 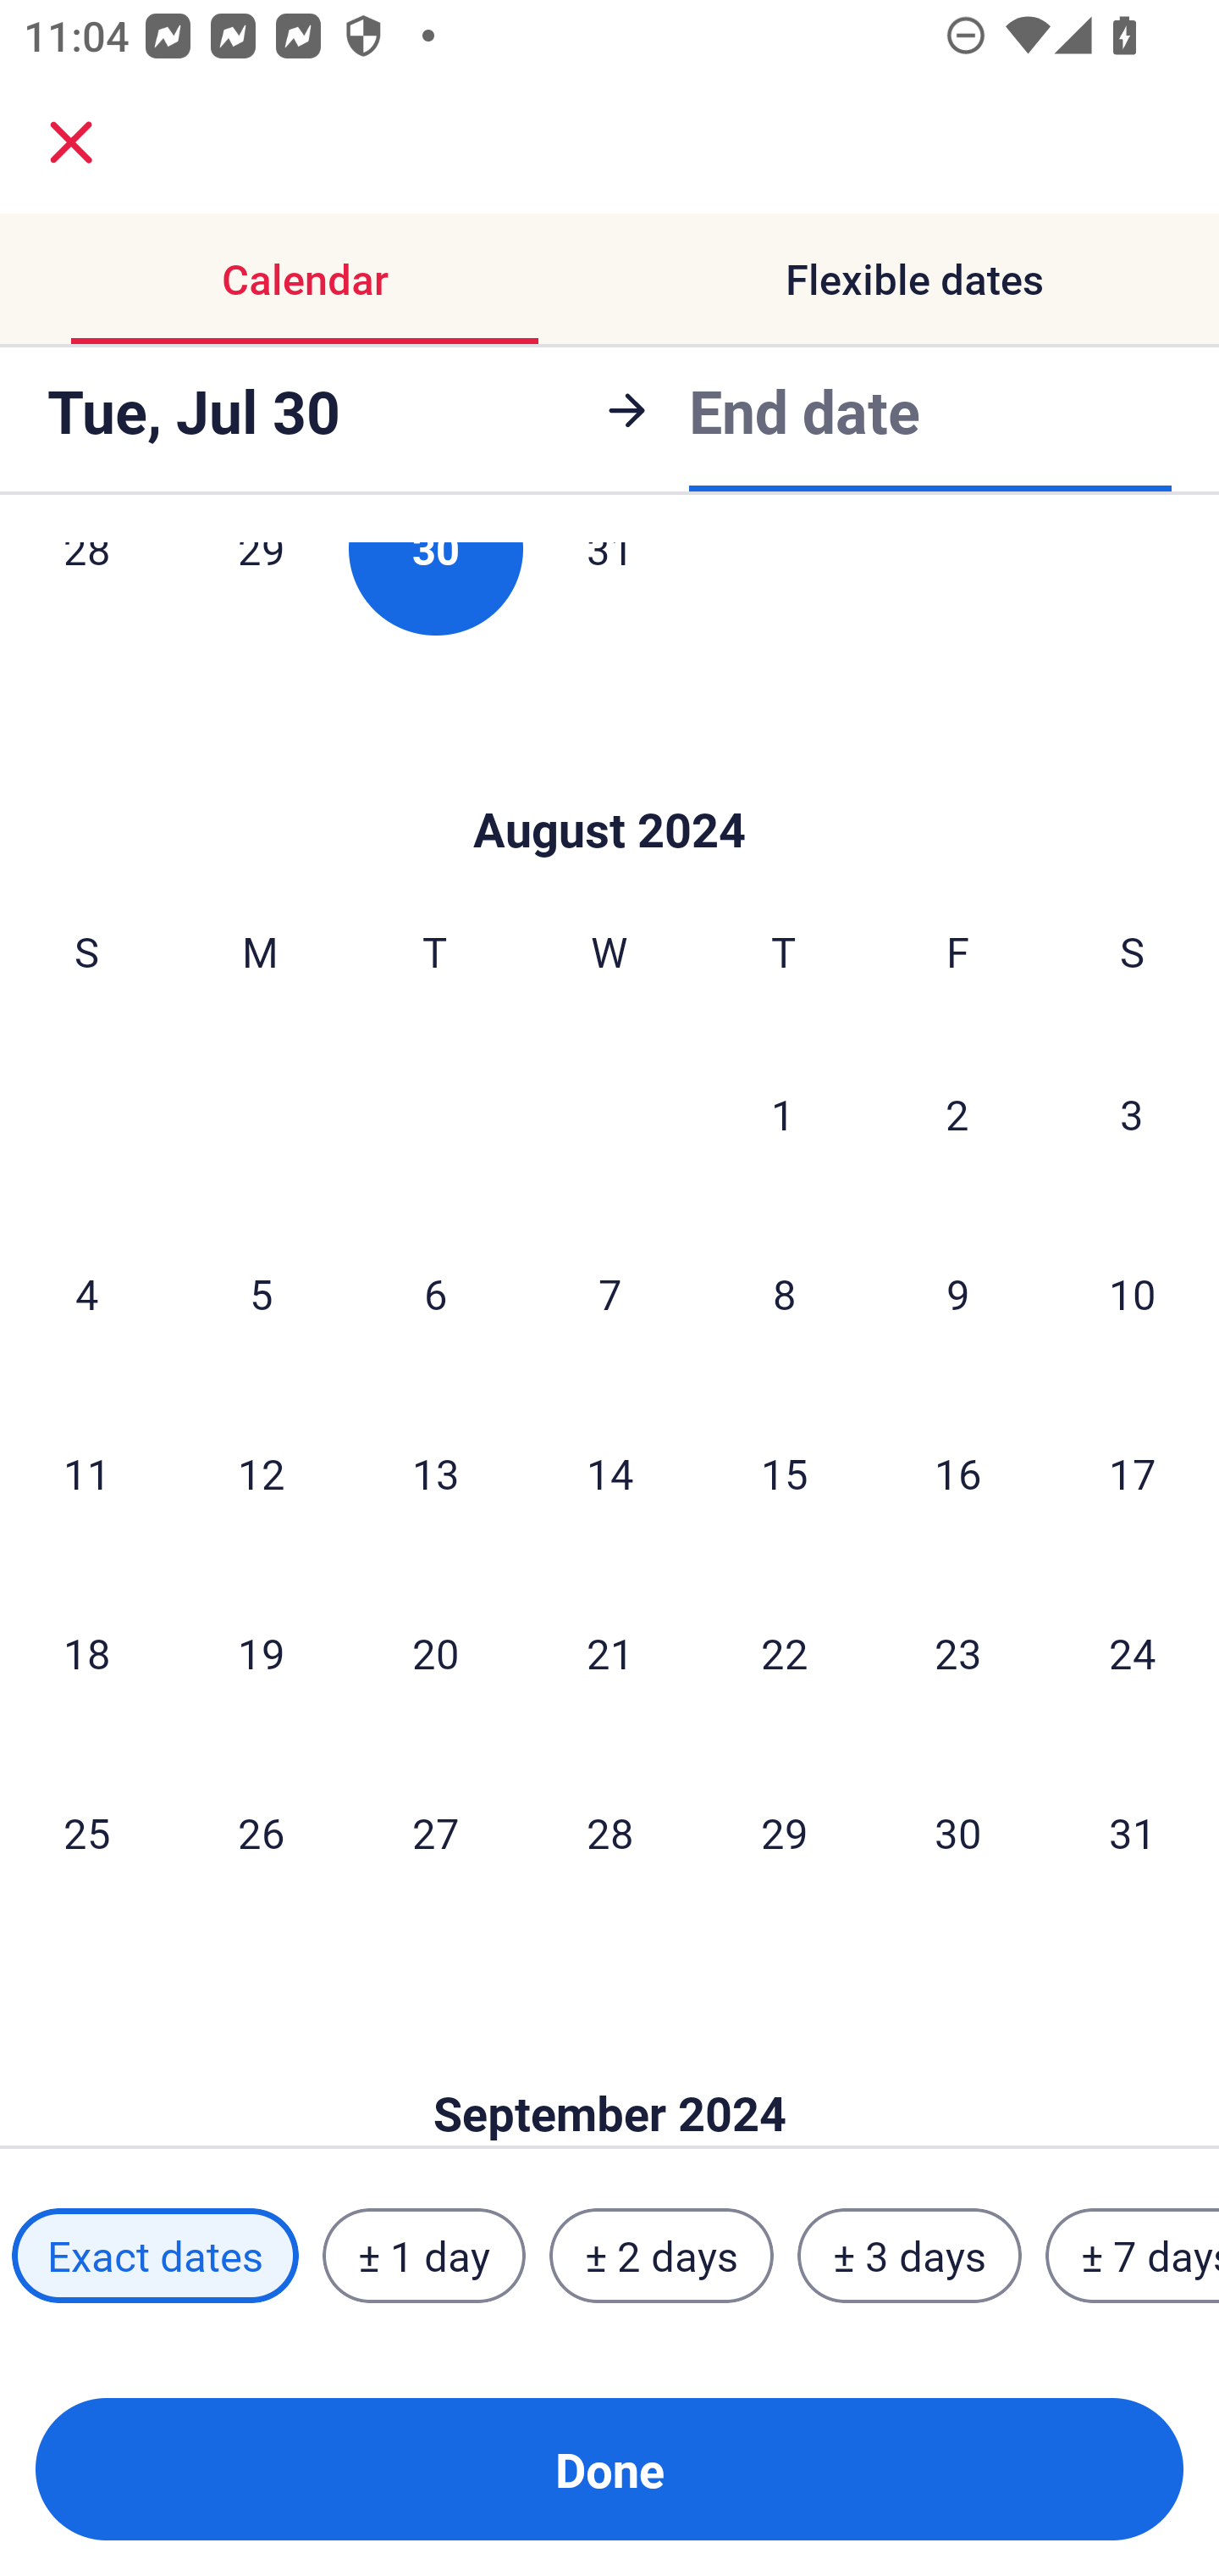 I want to click on 7 Wednesday, August 7, 2024, so click(x=609, y=1293).